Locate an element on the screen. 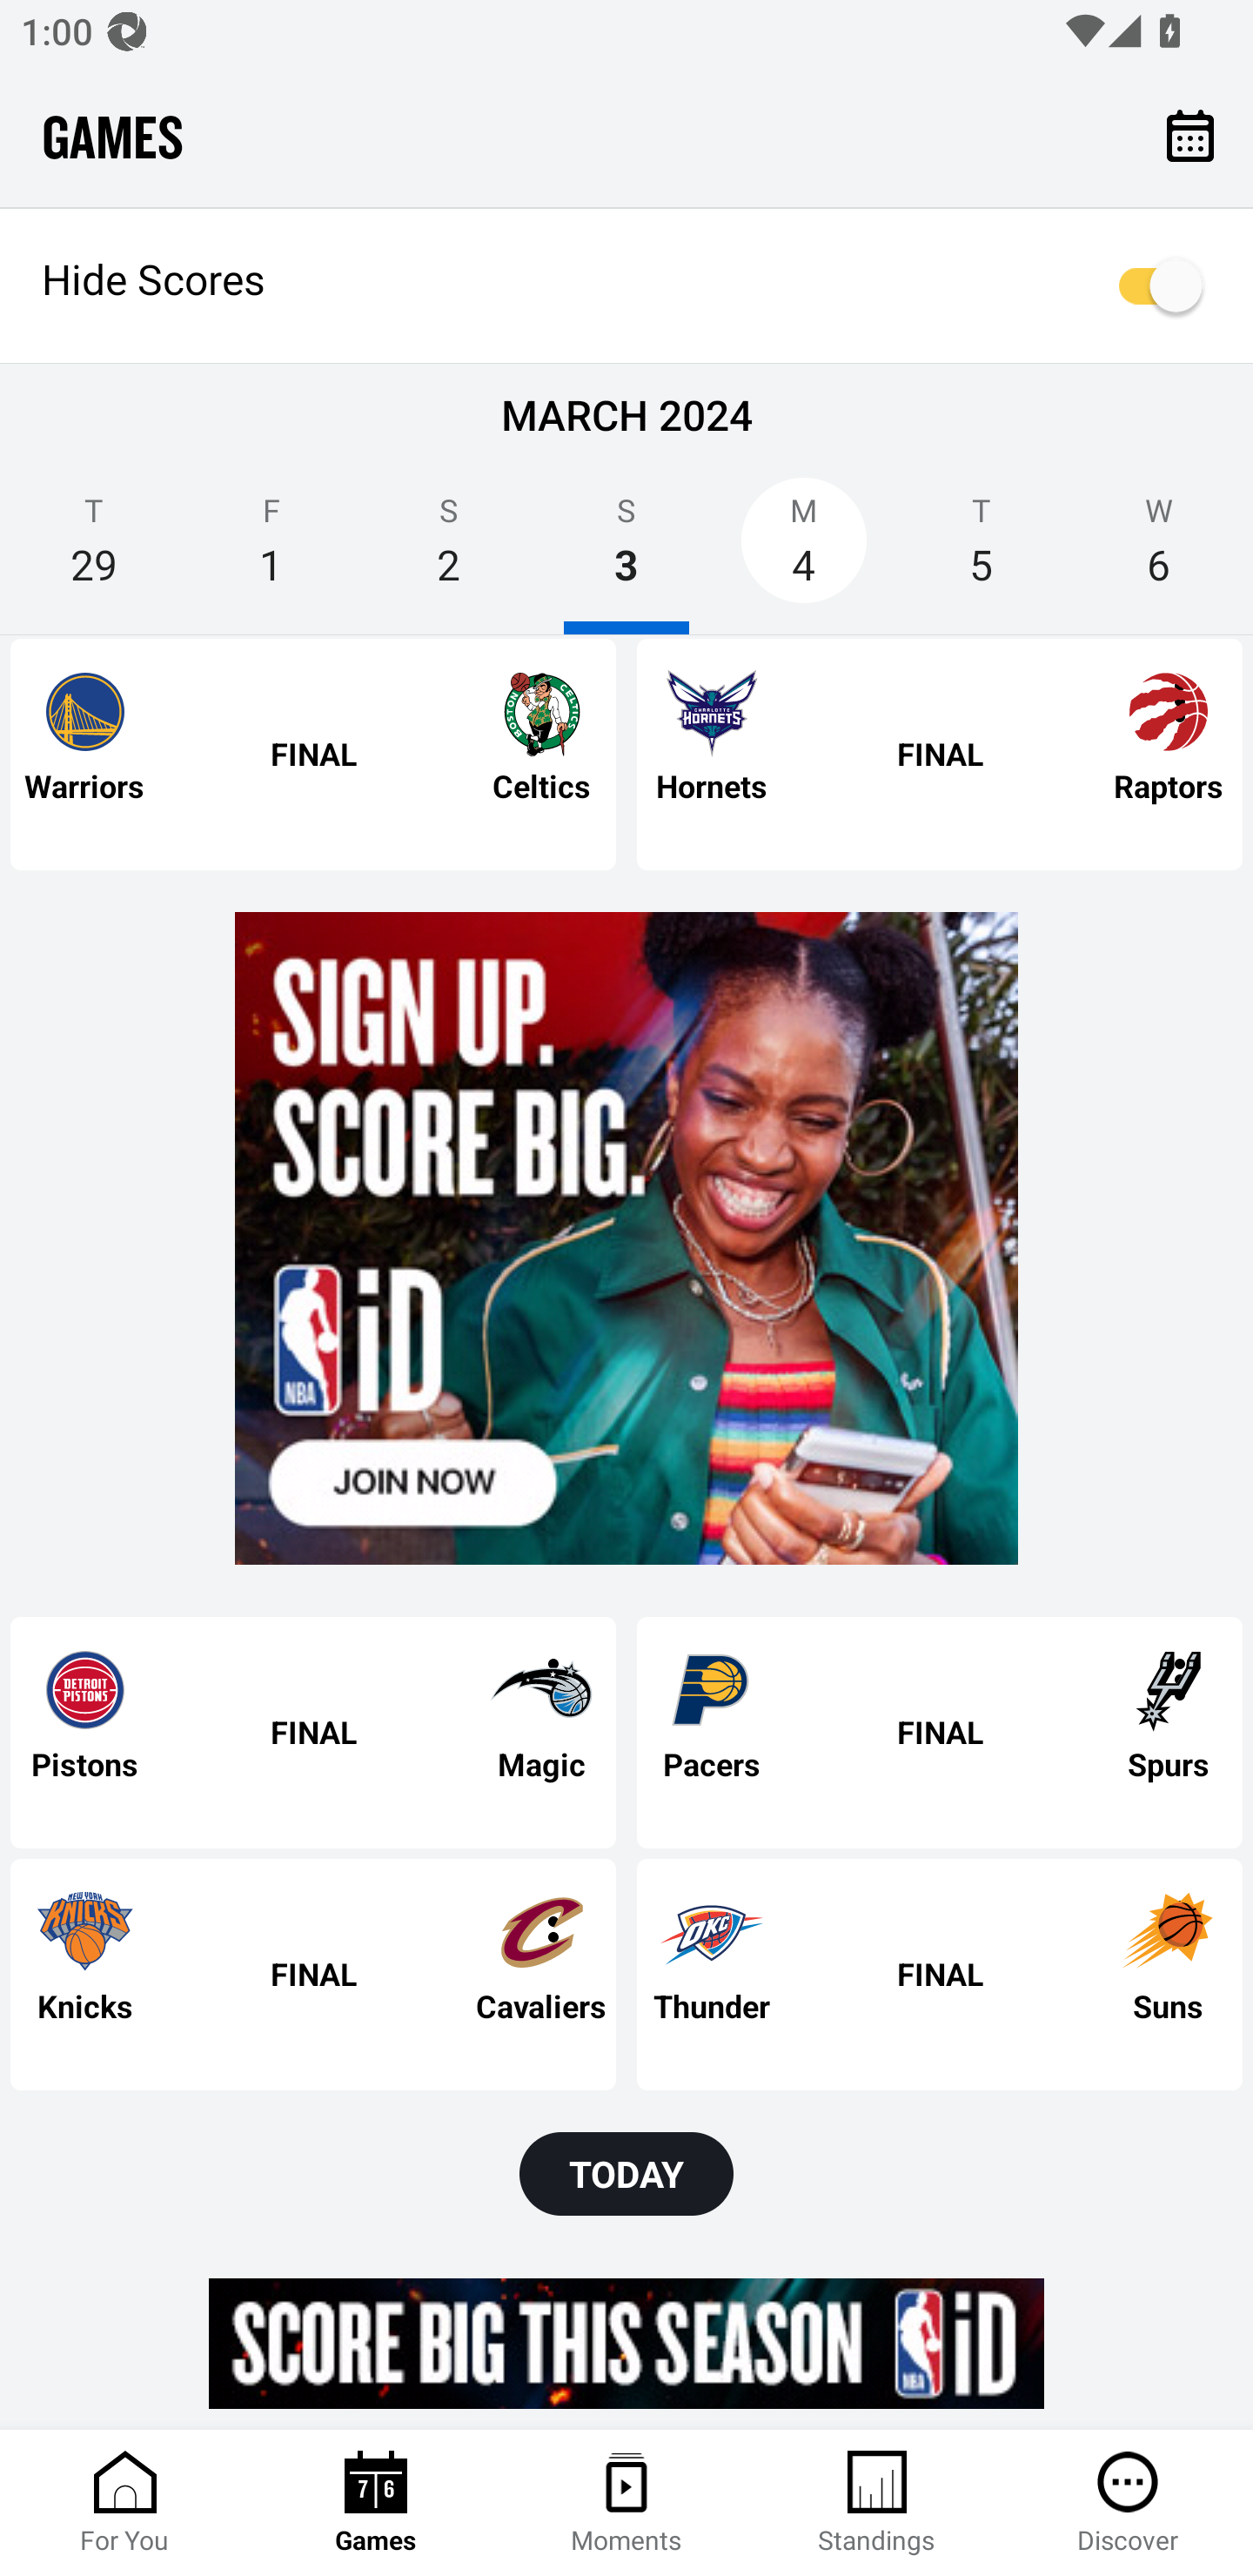 The height and width of the screenshot is (2576, 1253). T 29 is located at coordinates (94, 550).